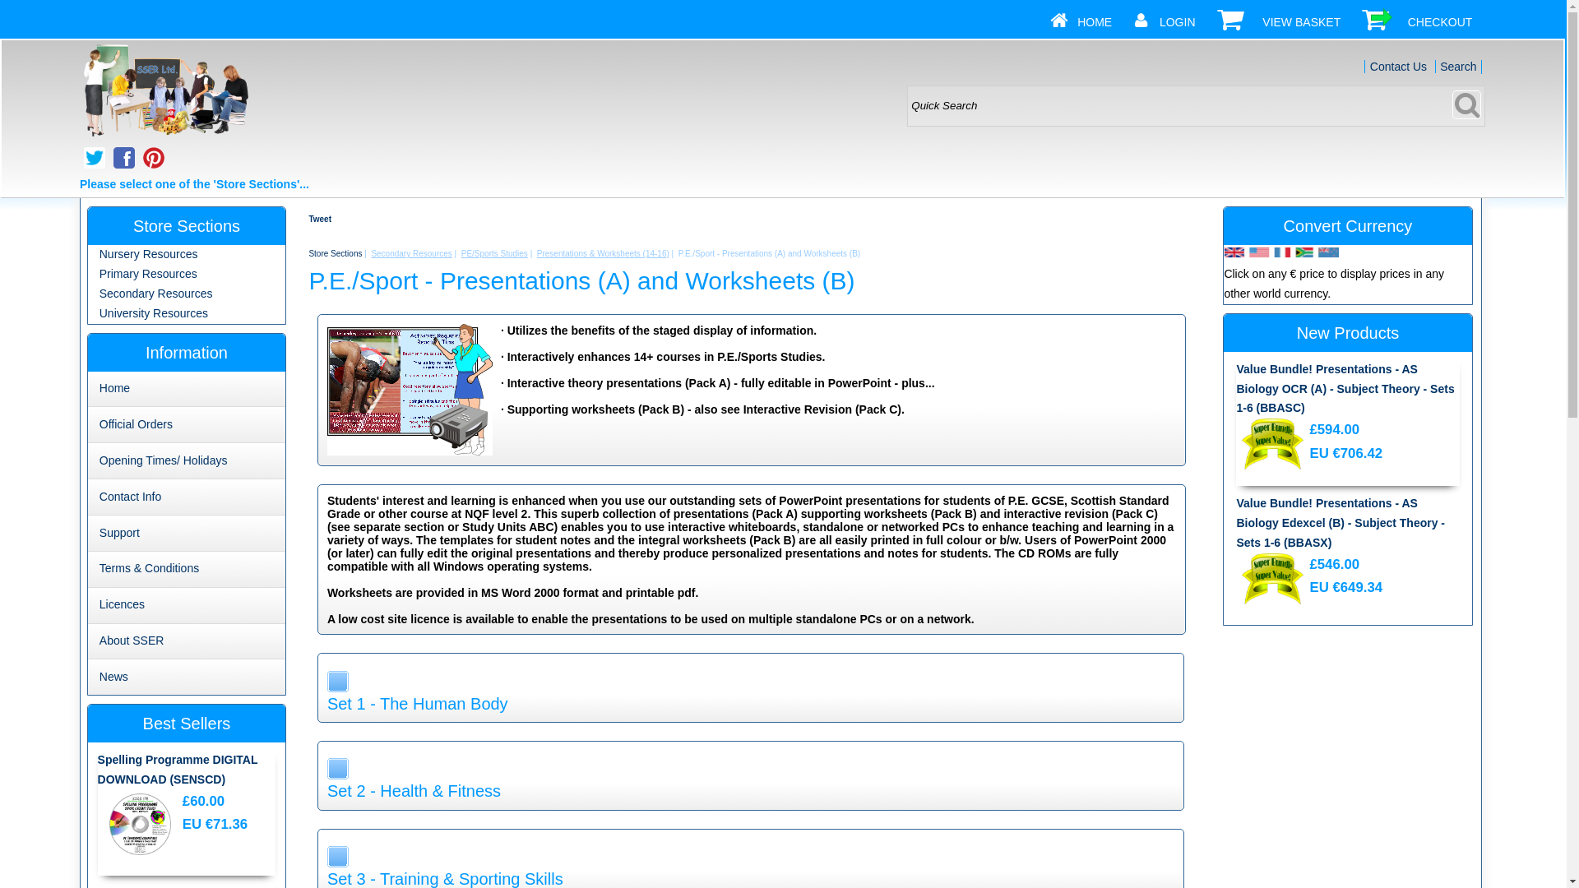 This screenshot has height=888, width=1579. Describe the element at coordinates (334, 253) in the screenshot. I see `Store Sections` at that location.